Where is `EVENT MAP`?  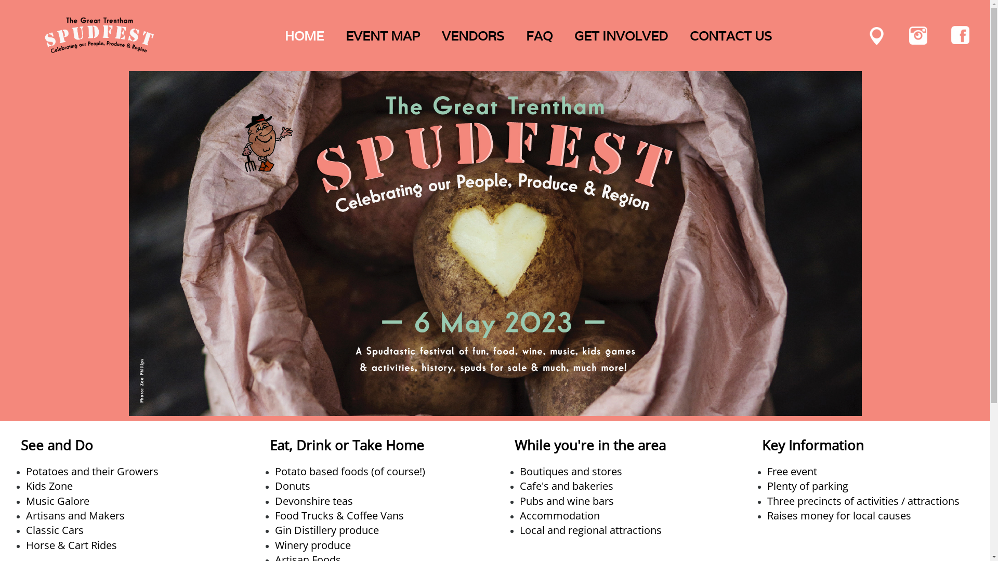
EVENT MAP is located at coordinates (384, 36).